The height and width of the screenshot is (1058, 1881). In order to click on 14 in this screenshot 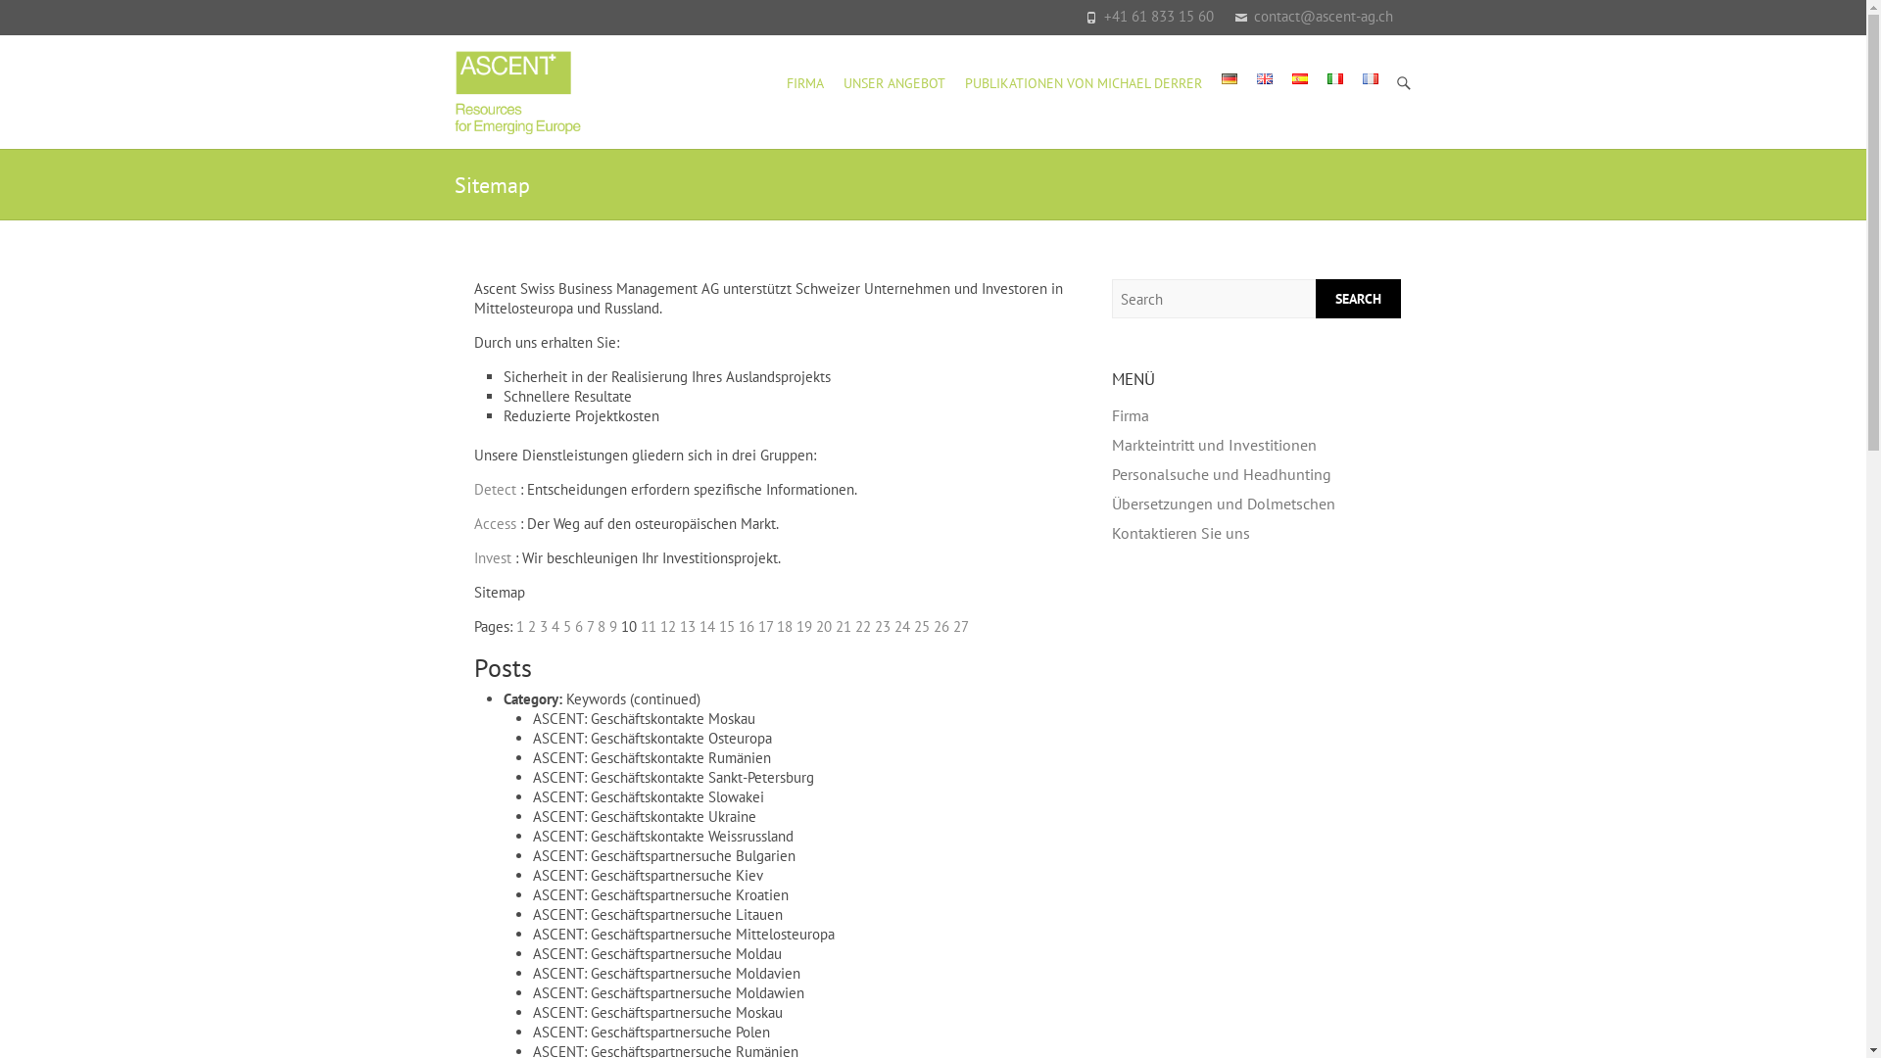, I will do `click(707, 627)`.